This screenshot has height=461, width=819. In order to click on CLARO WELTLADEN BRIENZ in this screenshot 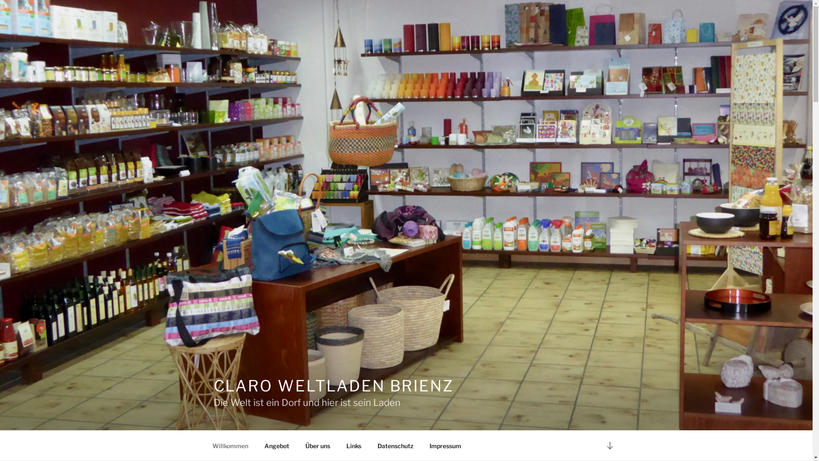, I will do `click(334, 386)`.